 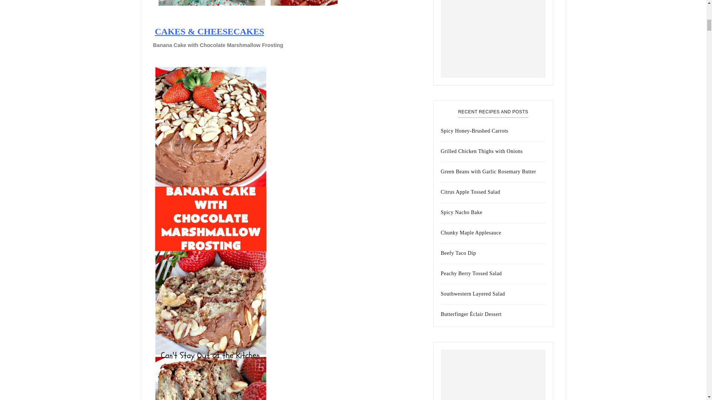 I want to click on Banana Cake with Chocolate Marshmallow Frosting, so click(x=218, y=45).